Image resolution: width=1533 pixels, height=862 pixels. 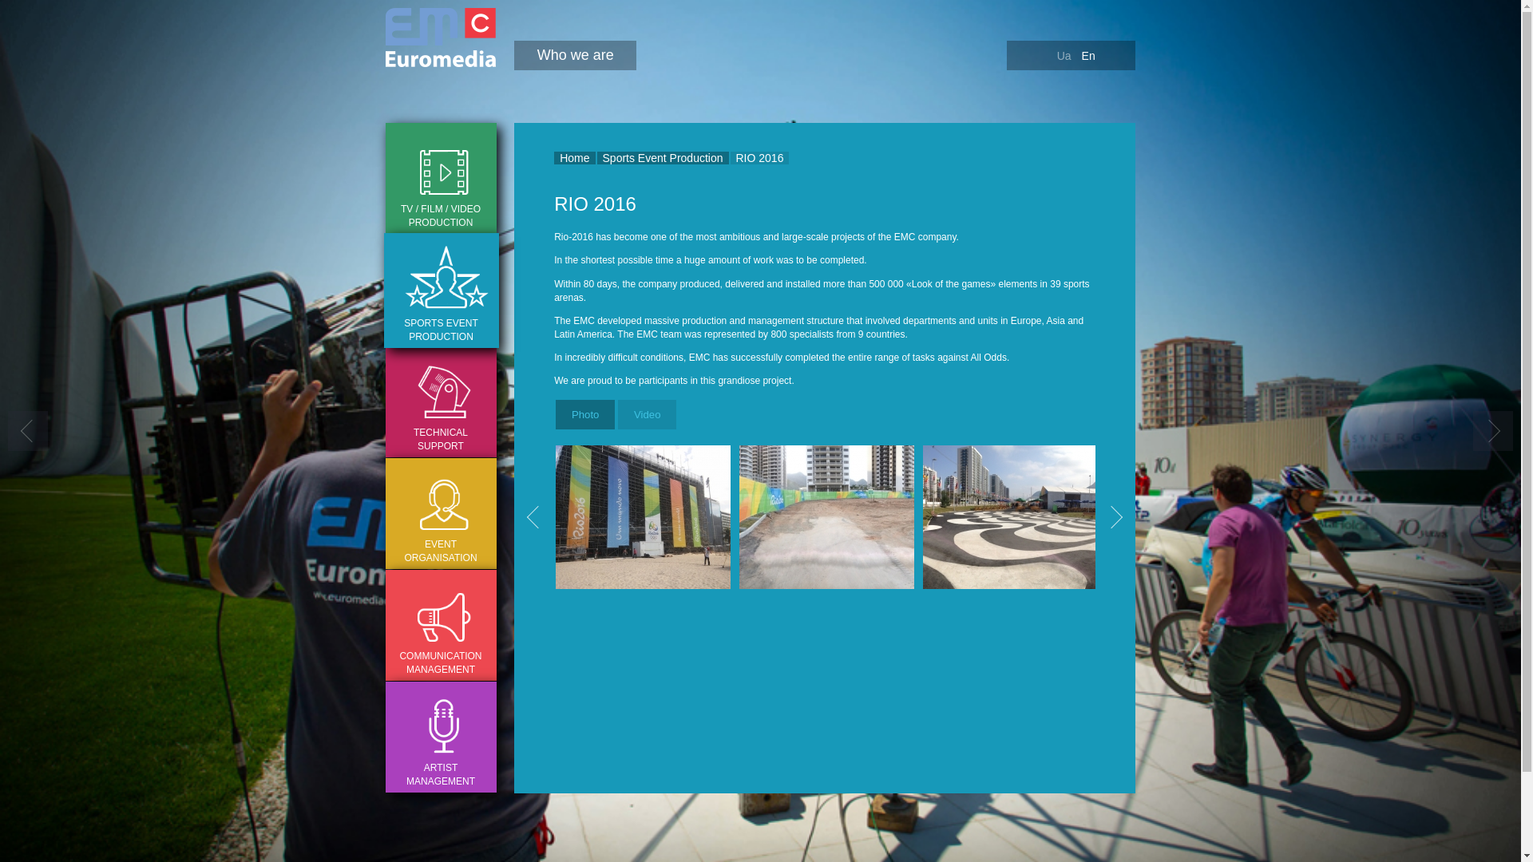 I want to click on Photo, so click(x=584, y=414).